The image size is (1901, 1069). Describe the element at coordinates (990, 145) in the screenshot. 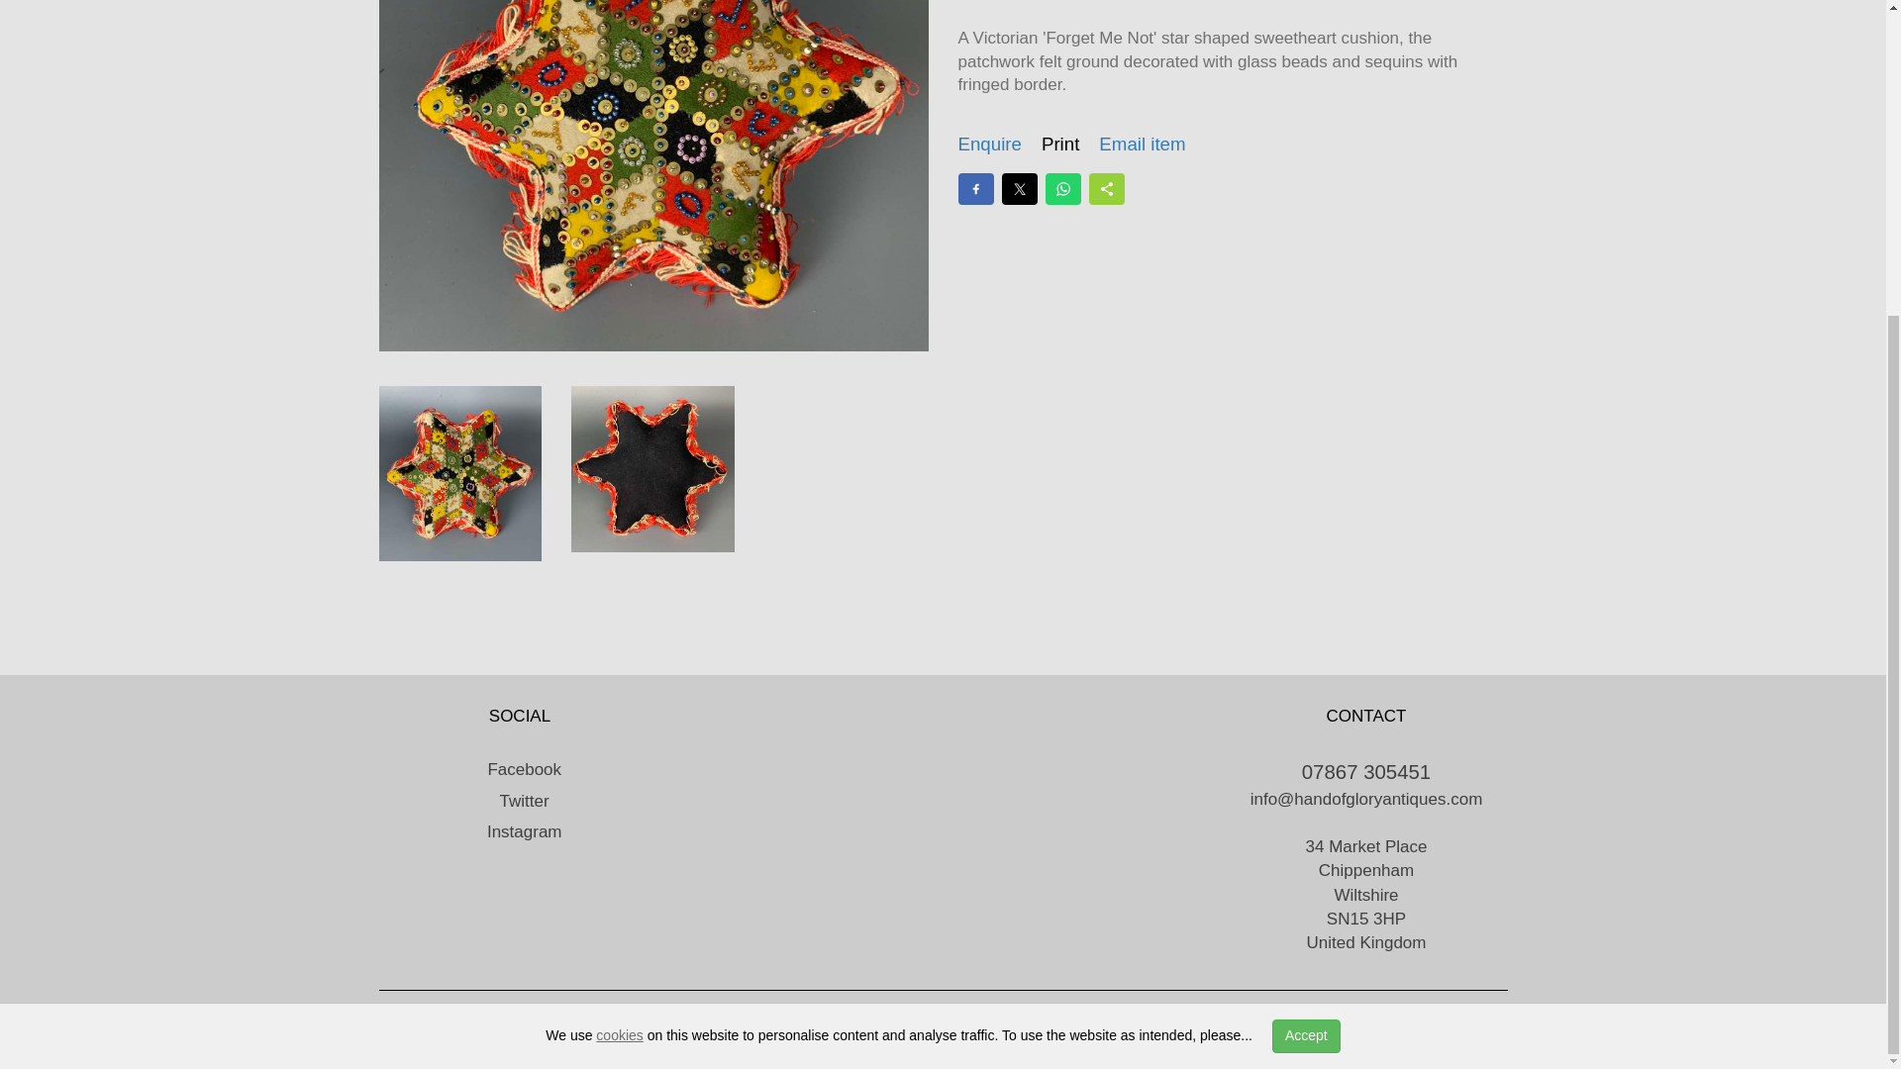

I see `Enquire` at that location.